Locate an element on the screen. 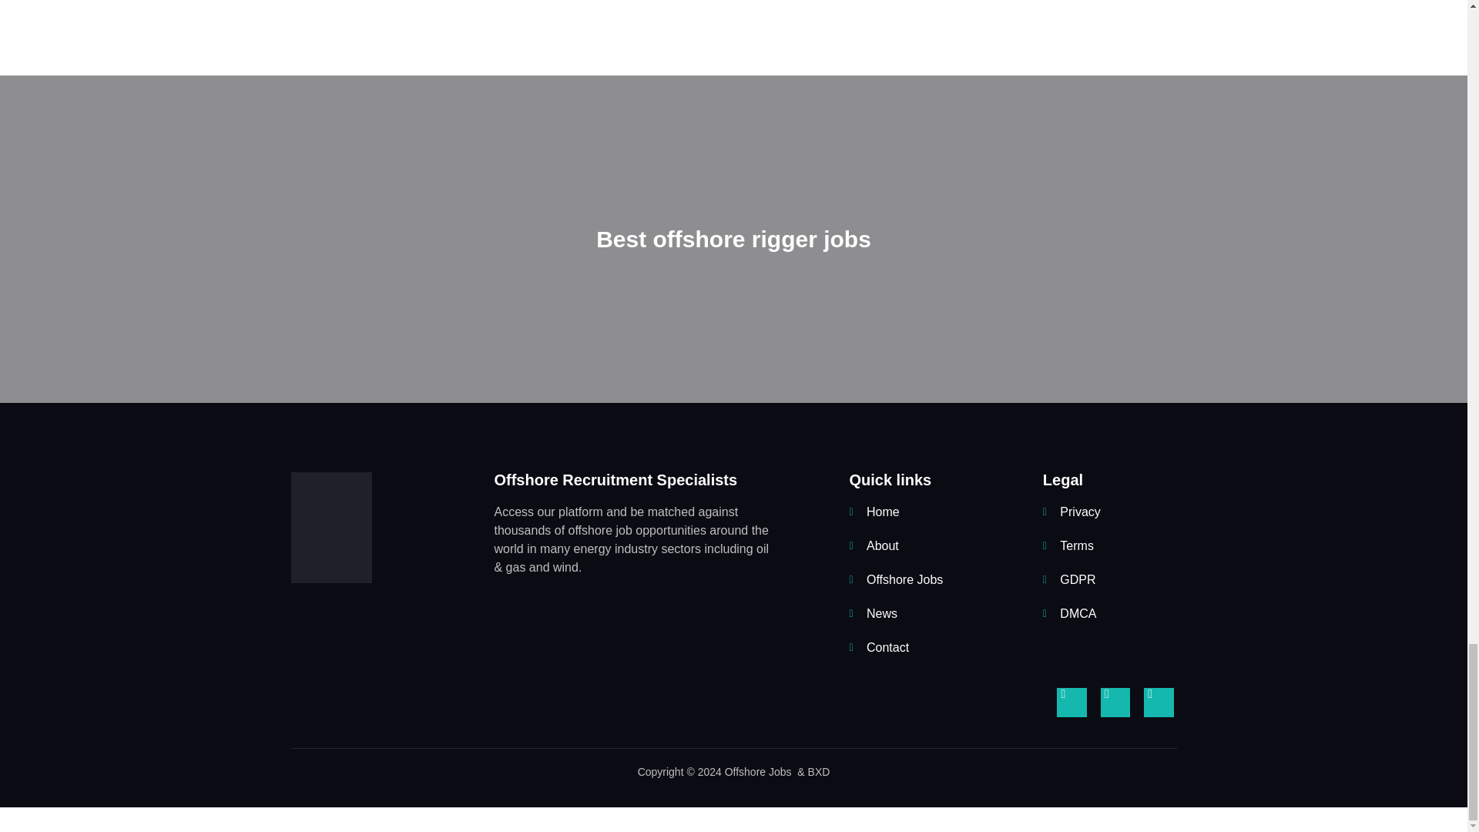  Contact is located at coordinates (922, 648).